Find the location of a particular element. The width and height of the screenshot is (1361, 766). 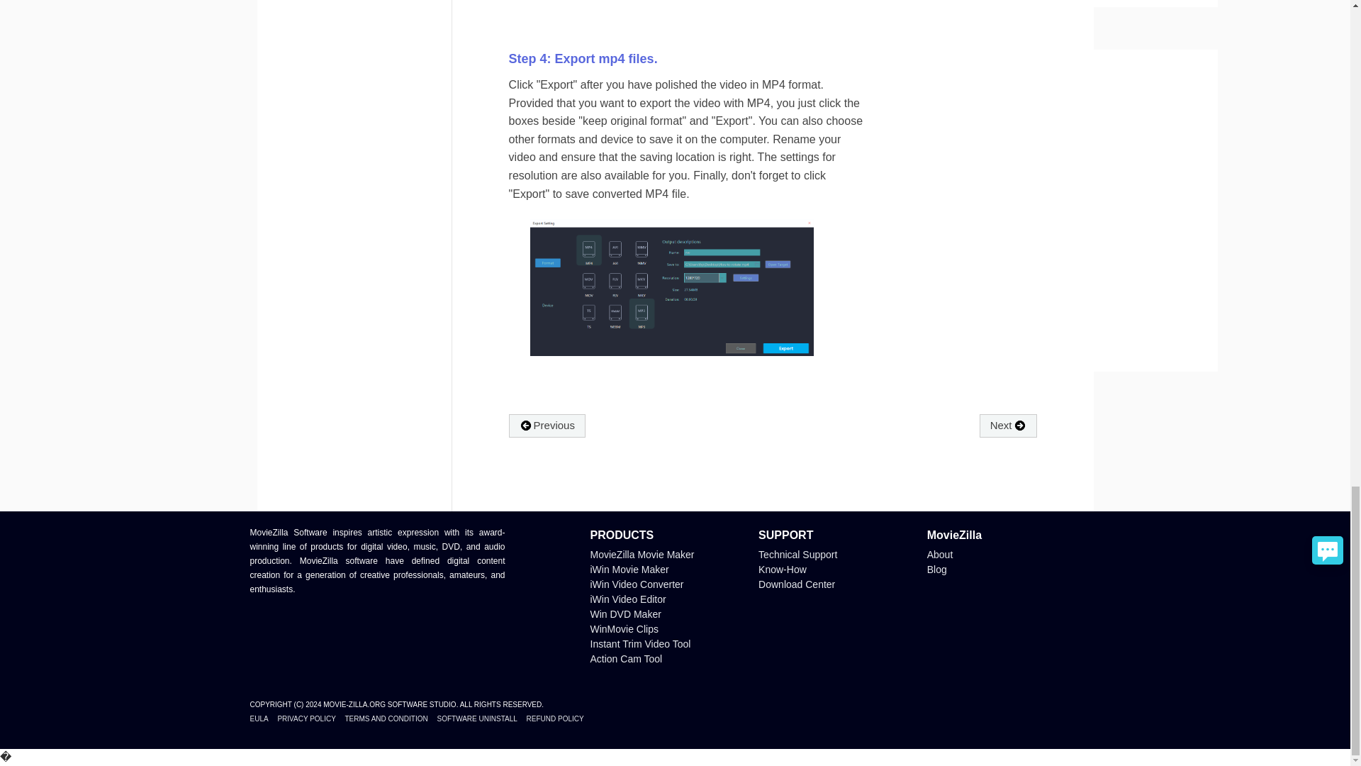

About is located at coordinates (940, 555).